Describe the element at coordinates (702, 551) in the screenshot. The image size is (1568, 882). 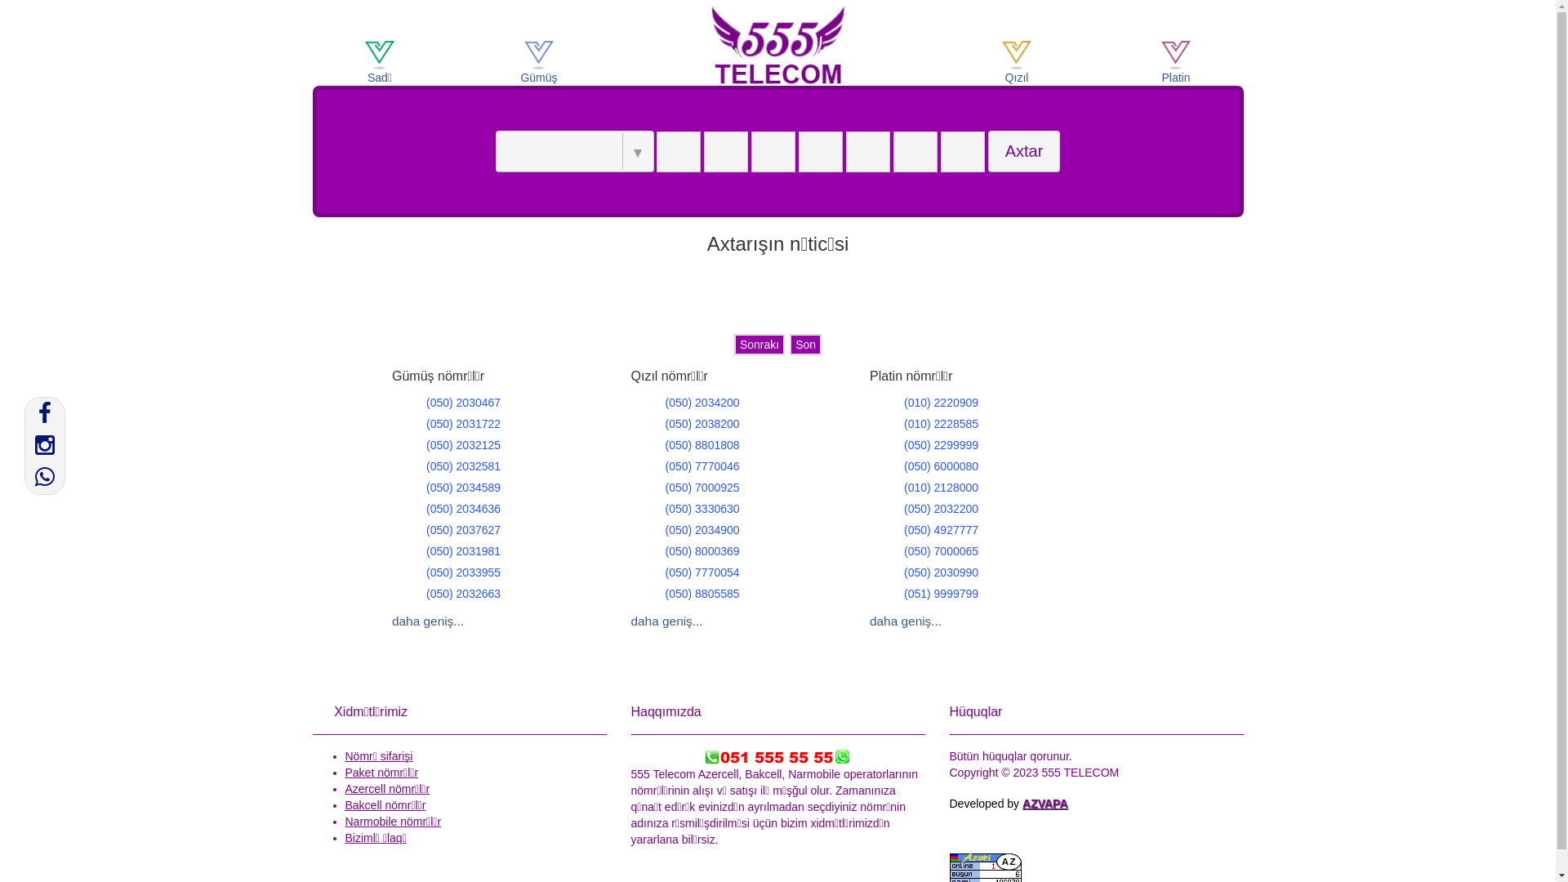
I see `(050) 8000369` at that location.